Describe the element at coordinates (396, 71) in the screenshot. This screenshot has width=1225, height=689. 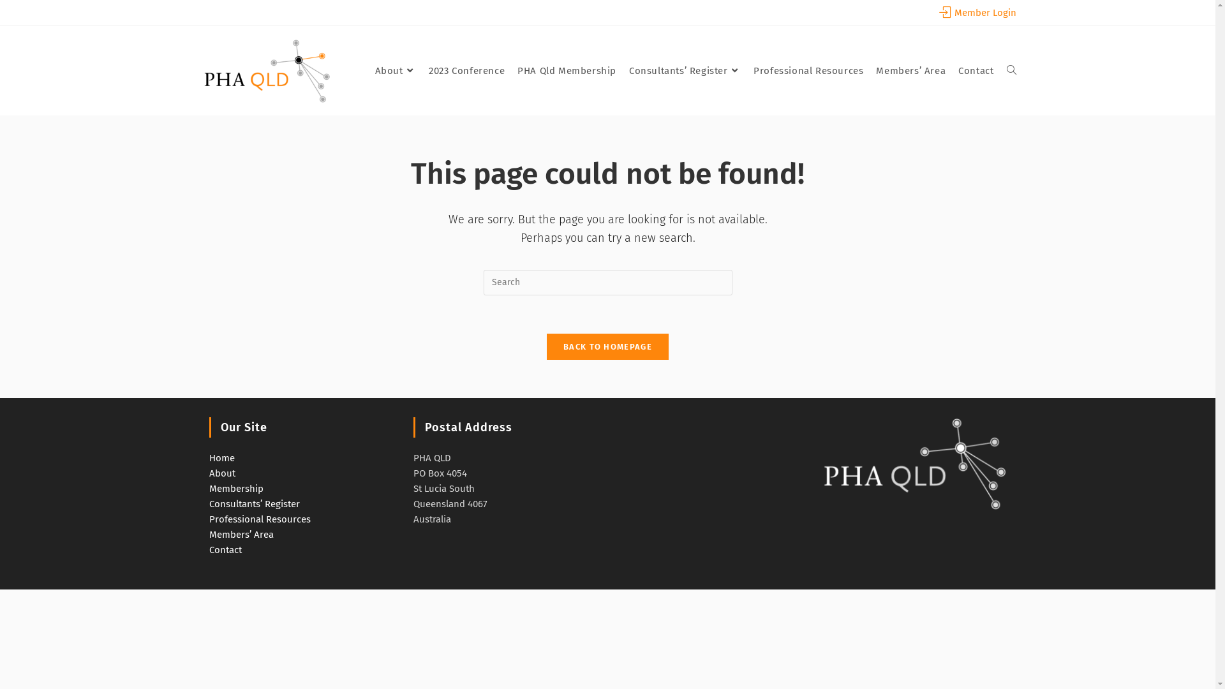
I see `About` at that location.